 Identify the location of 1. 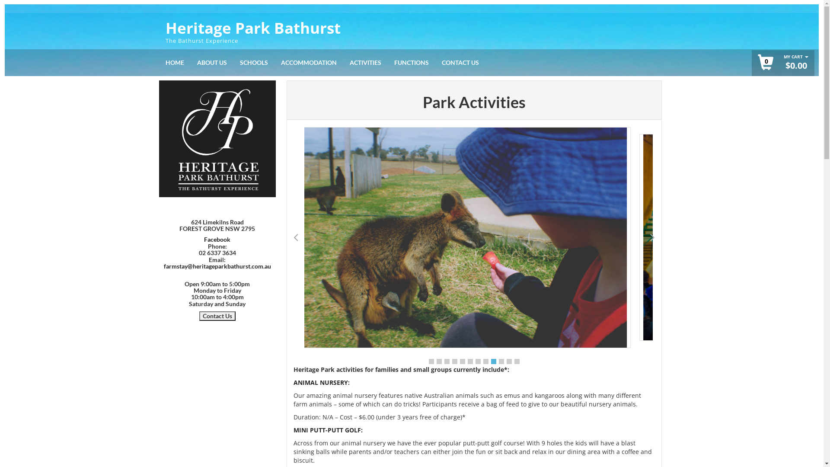
(431, 361).